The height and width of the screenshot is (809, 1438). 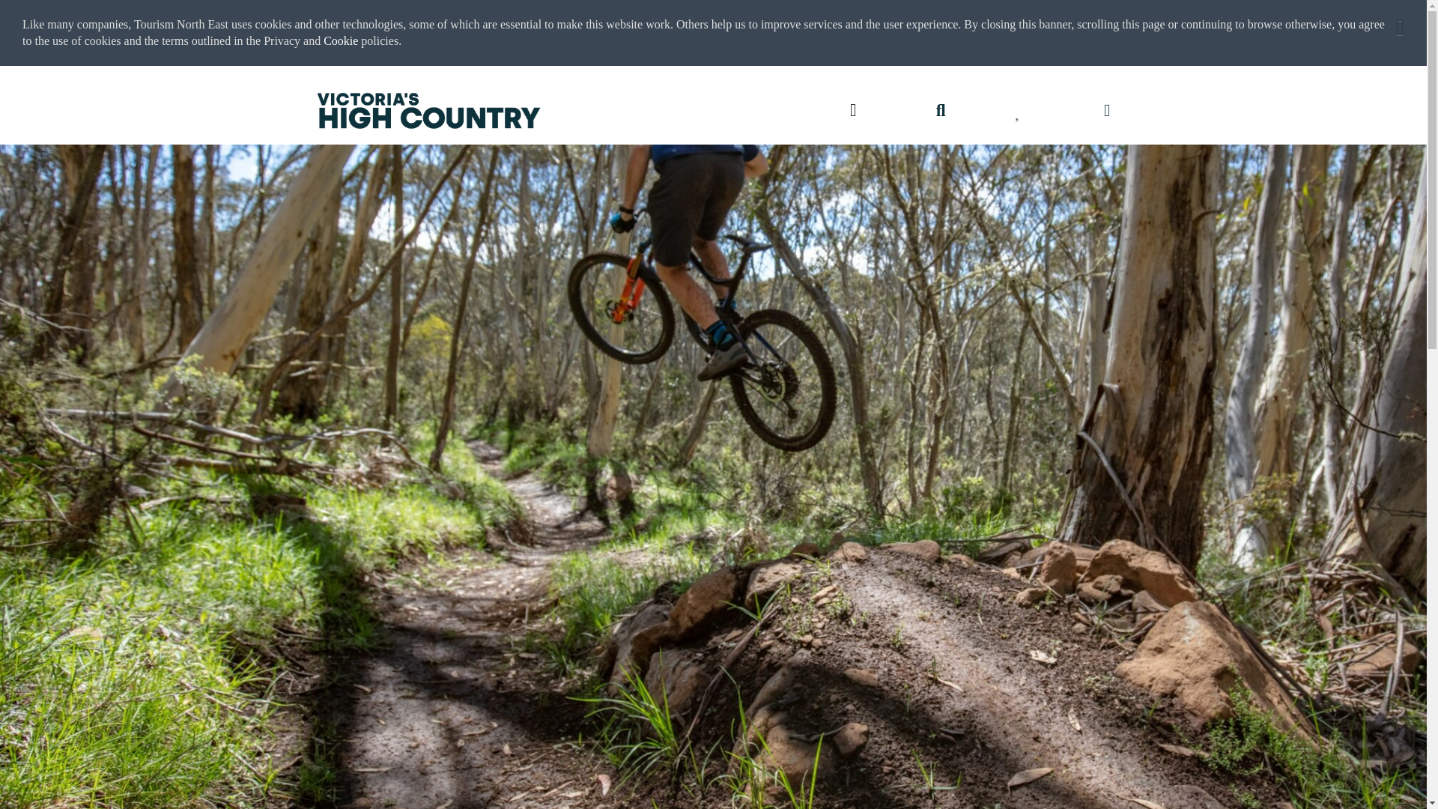 I want to click on VHC-Logo-Horizontal-DarkGreen-v2, so click(x=428, y=111).